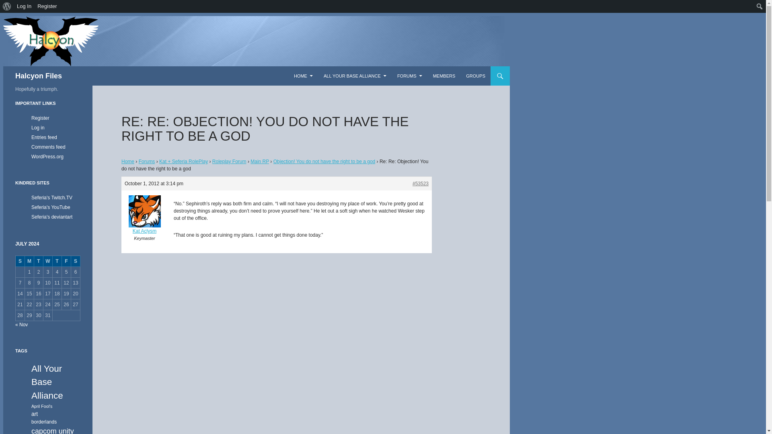 This screenshot has height=434, width=772. What do you see at coordinates (76, 261) in the screenshot?
I see `Saturday` at bounding box center [76, 261].